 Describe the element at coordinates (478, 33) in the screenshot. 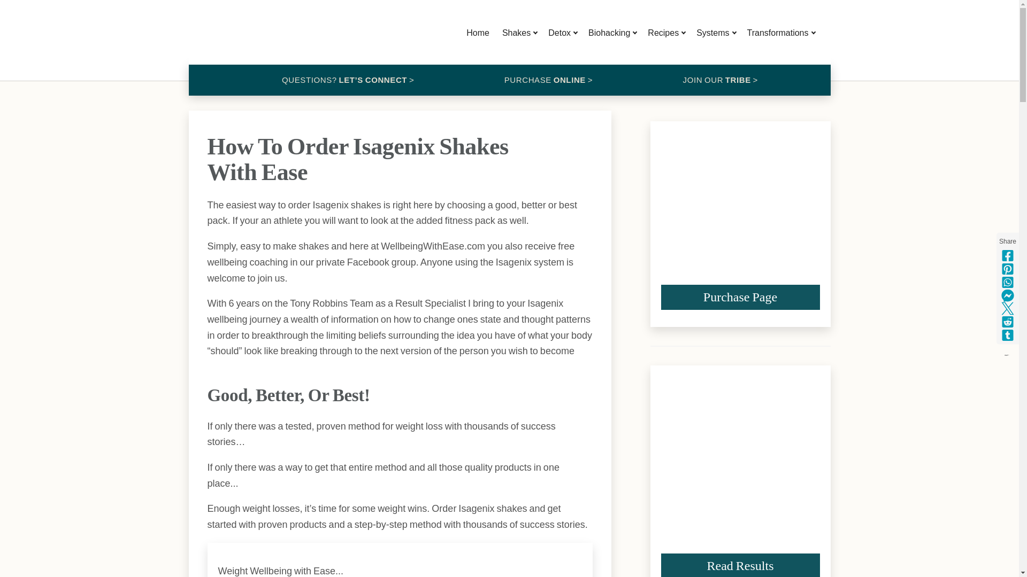

I see `Home` at that location.